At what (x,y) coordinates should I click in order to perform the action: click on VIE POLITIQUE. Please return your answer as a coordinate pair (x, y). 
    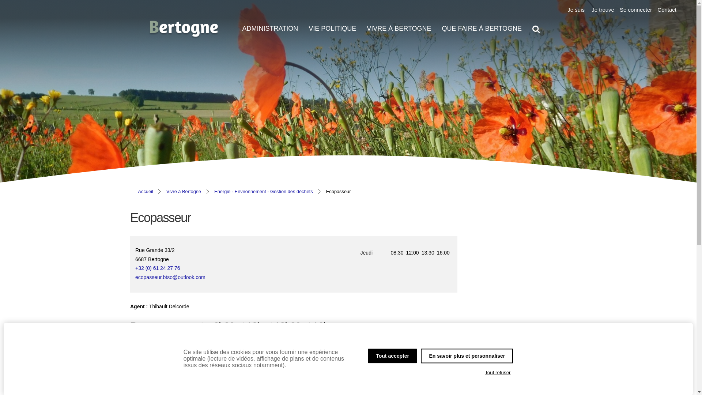
    Looking at the image, I should click on (332, 29).